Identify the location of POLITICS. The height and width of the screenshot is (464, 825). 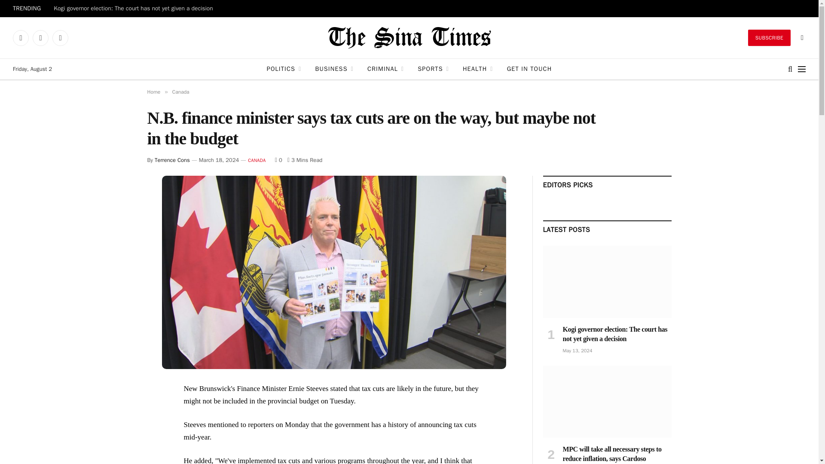
(284, 69).